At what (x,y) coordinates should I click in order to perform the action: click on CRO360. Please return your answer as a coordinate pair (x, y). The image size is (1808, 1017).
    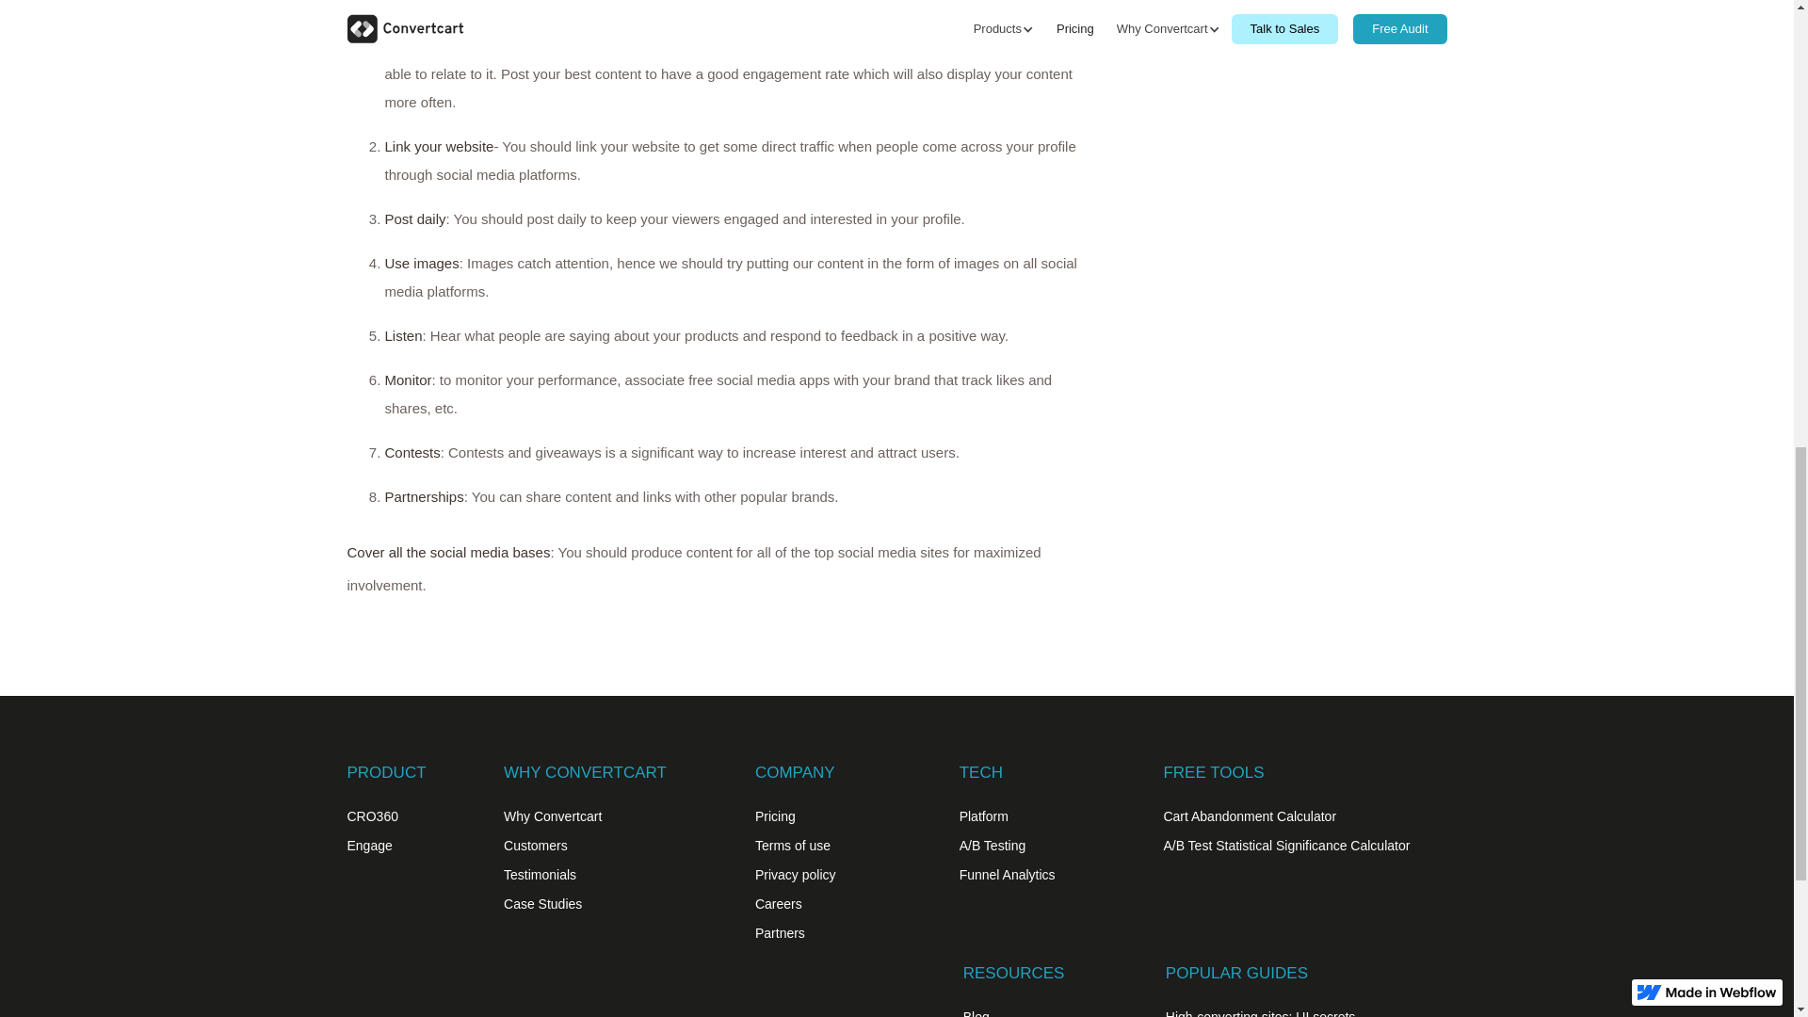
    Looking at the image, I should click on (372, 815).